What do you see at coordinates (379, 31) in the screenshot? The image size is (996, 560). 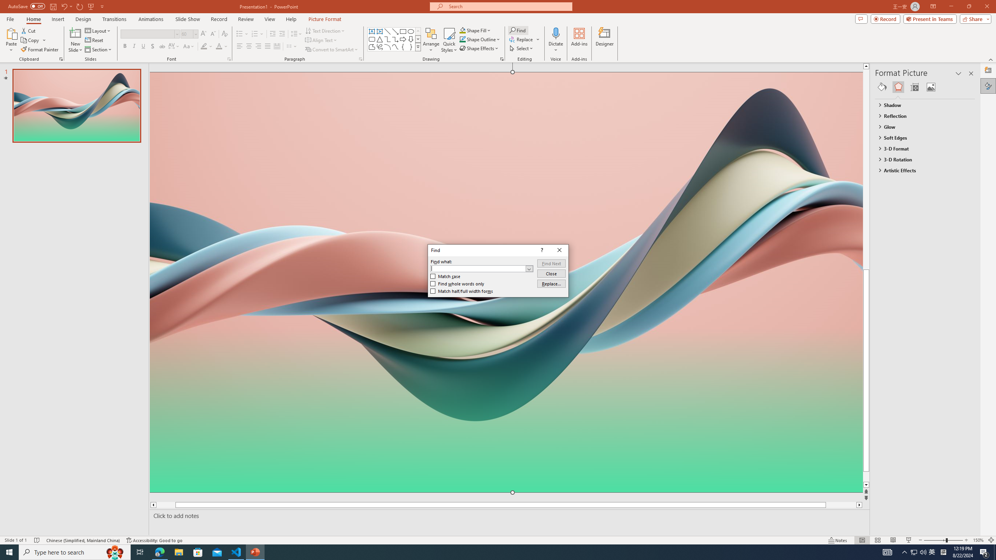 I see `Vertical Text Box` at bounding box center [379, 31].